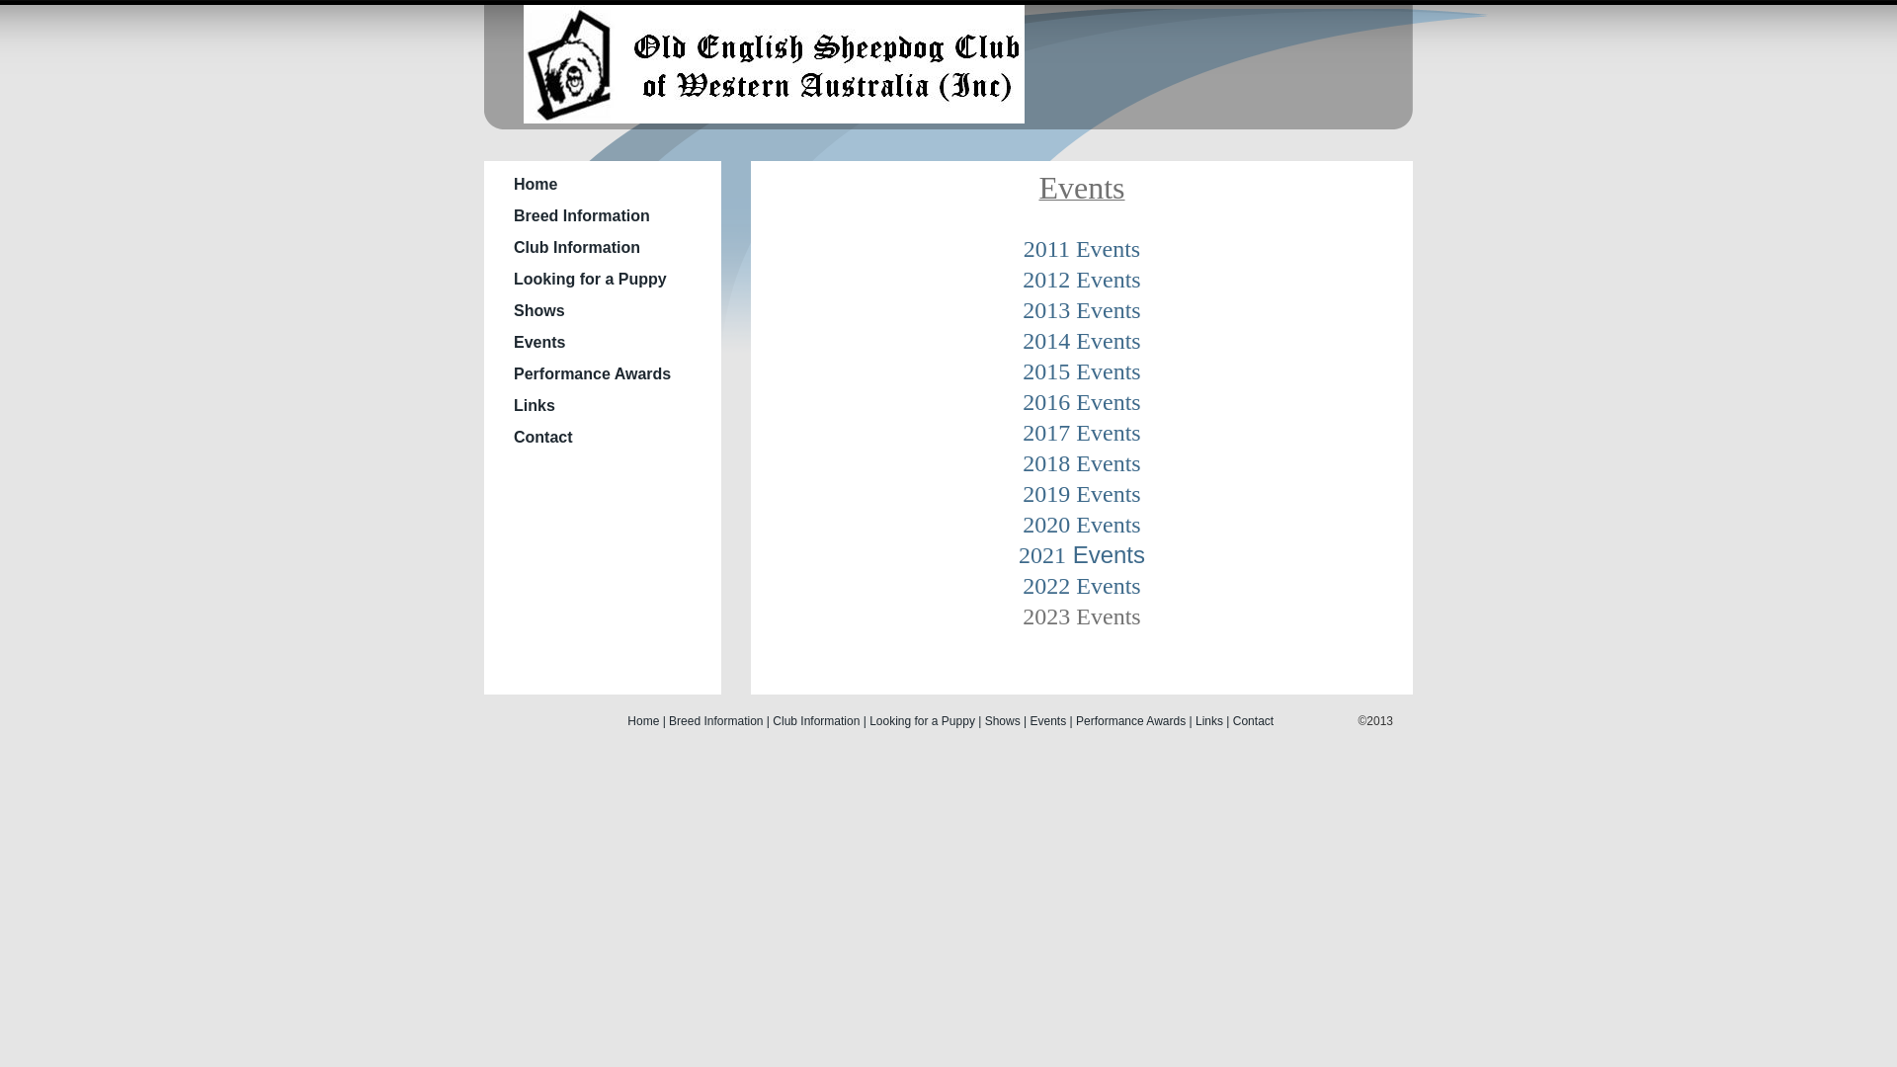 The width and height of the screenshot is (1897, 1067). Describe the element at coordinates (1081, 280) in the screenshot. I see `2012 Events` at that location.